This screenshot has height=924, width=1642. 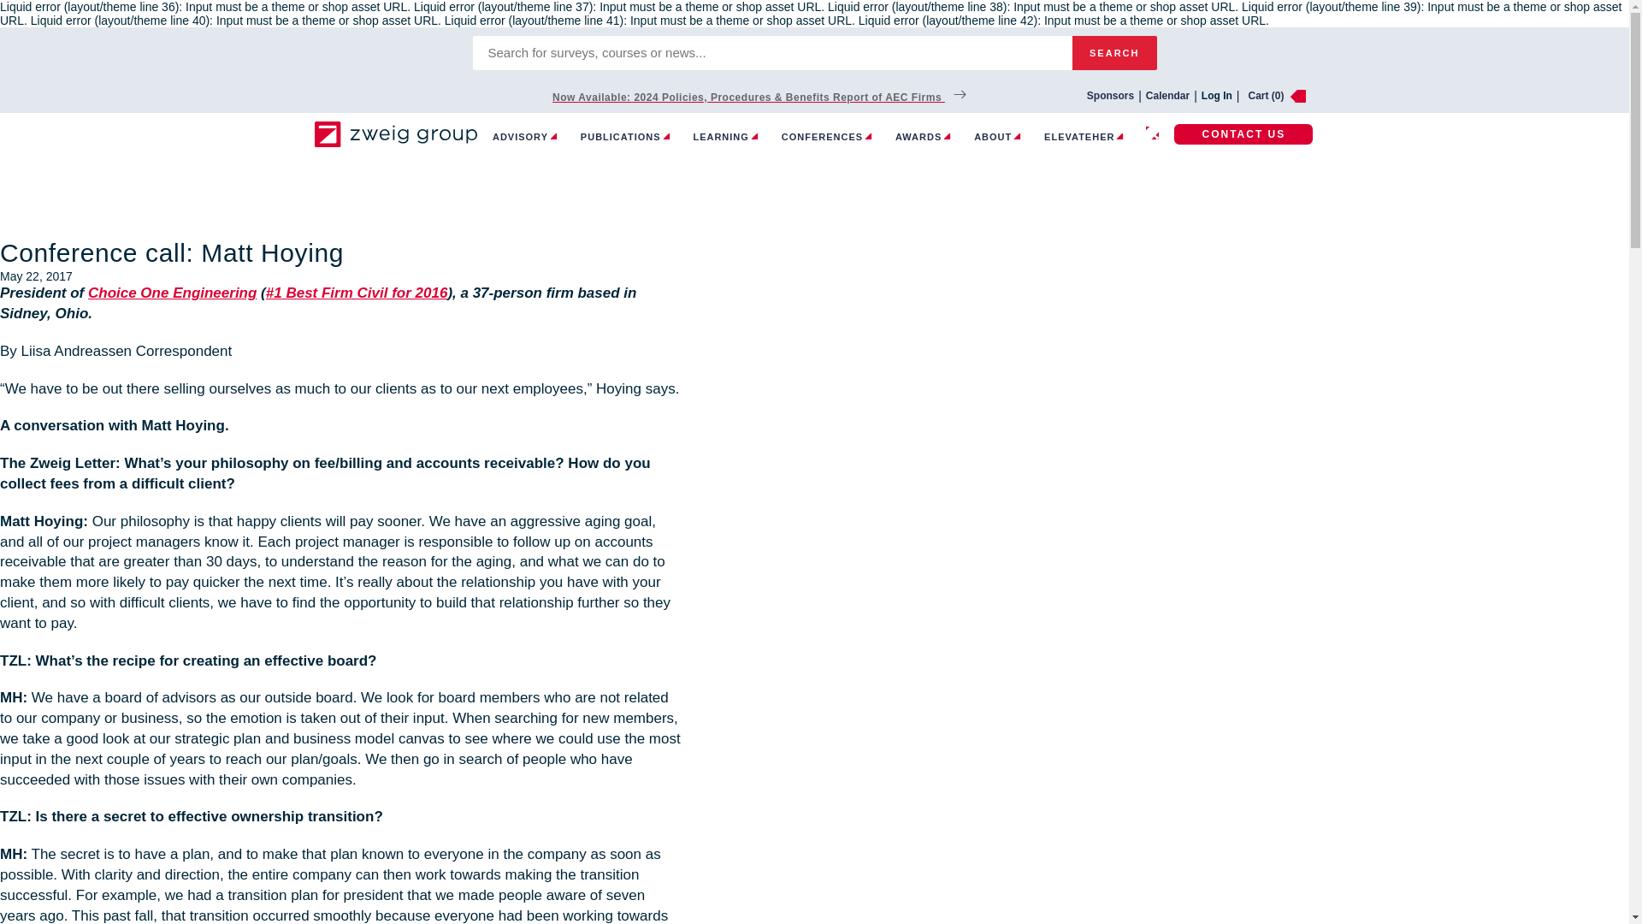 What do you see at coordinates (1110, 95) in the screenshot?
I see `Sponsors` at bounding box center [1110, 95].